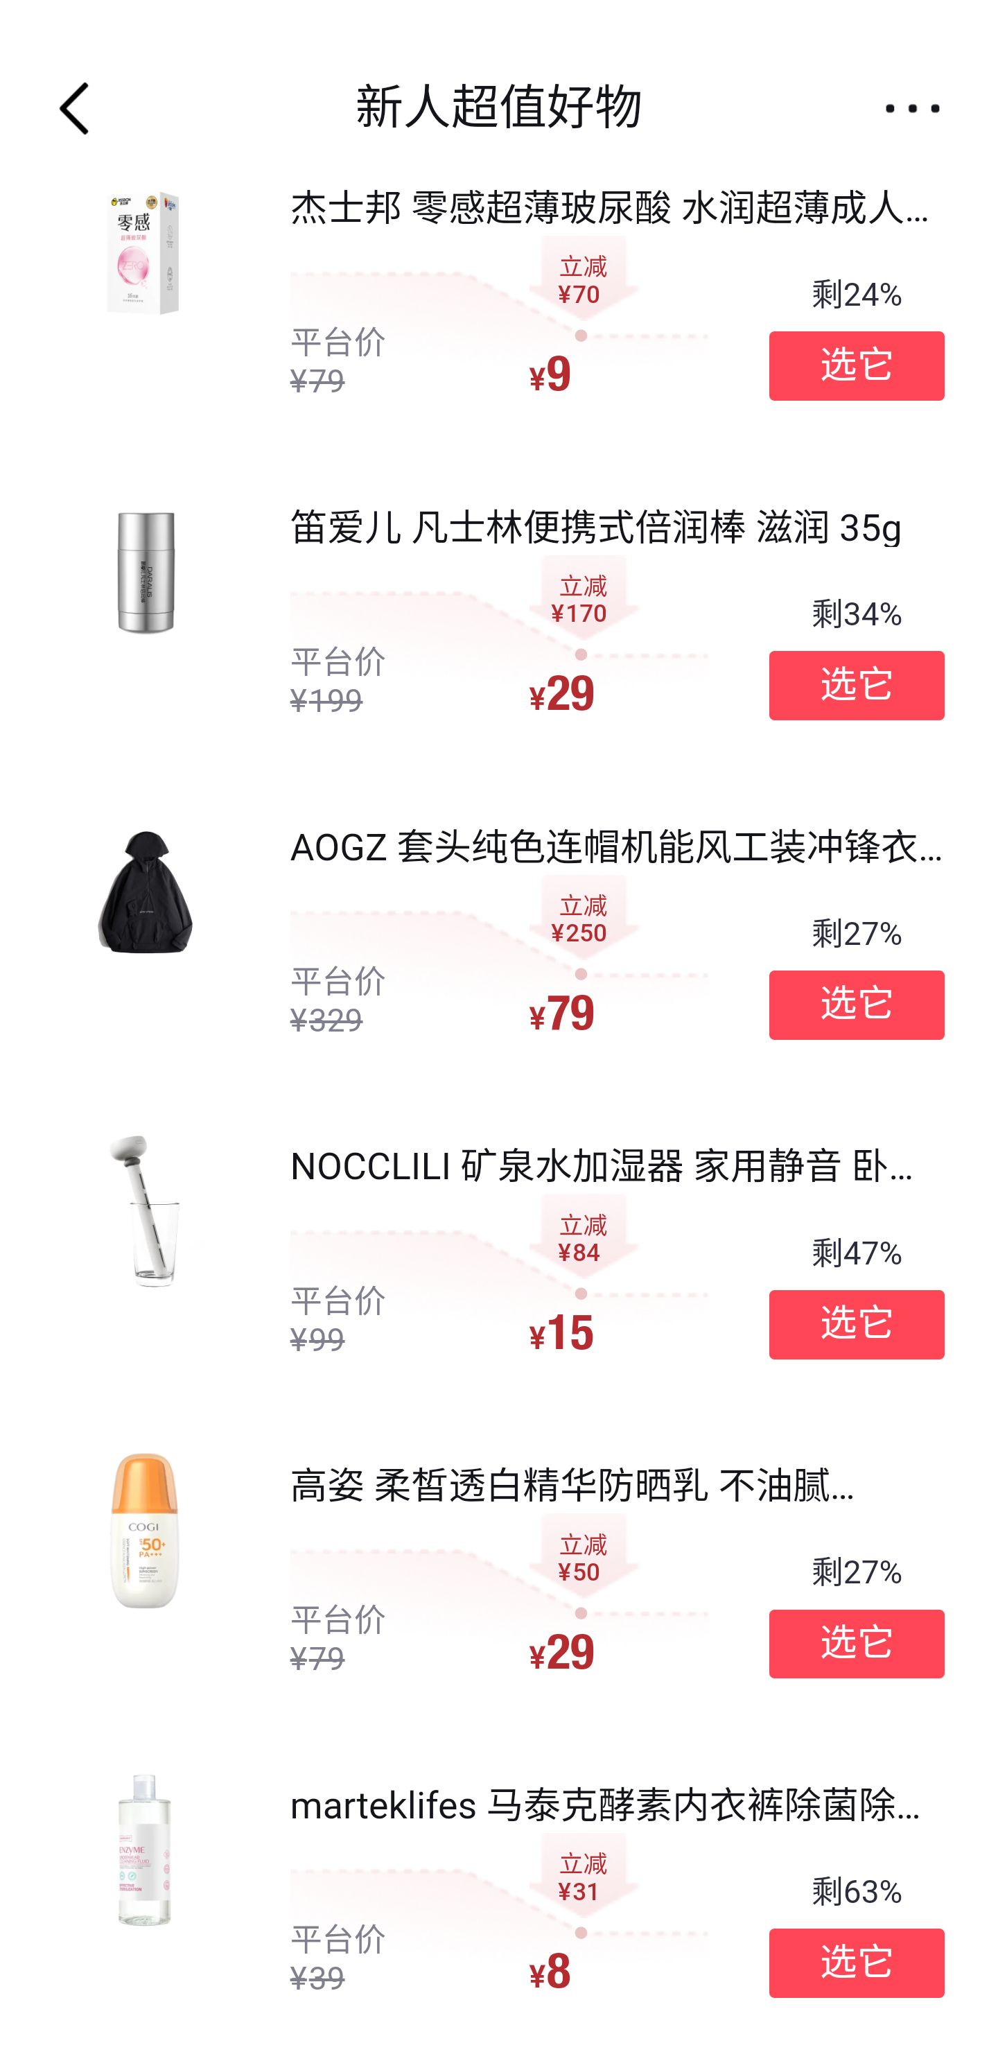 The height and width of the screenshot is (2052, 998). I want to click on 选它, so click(857, 686).